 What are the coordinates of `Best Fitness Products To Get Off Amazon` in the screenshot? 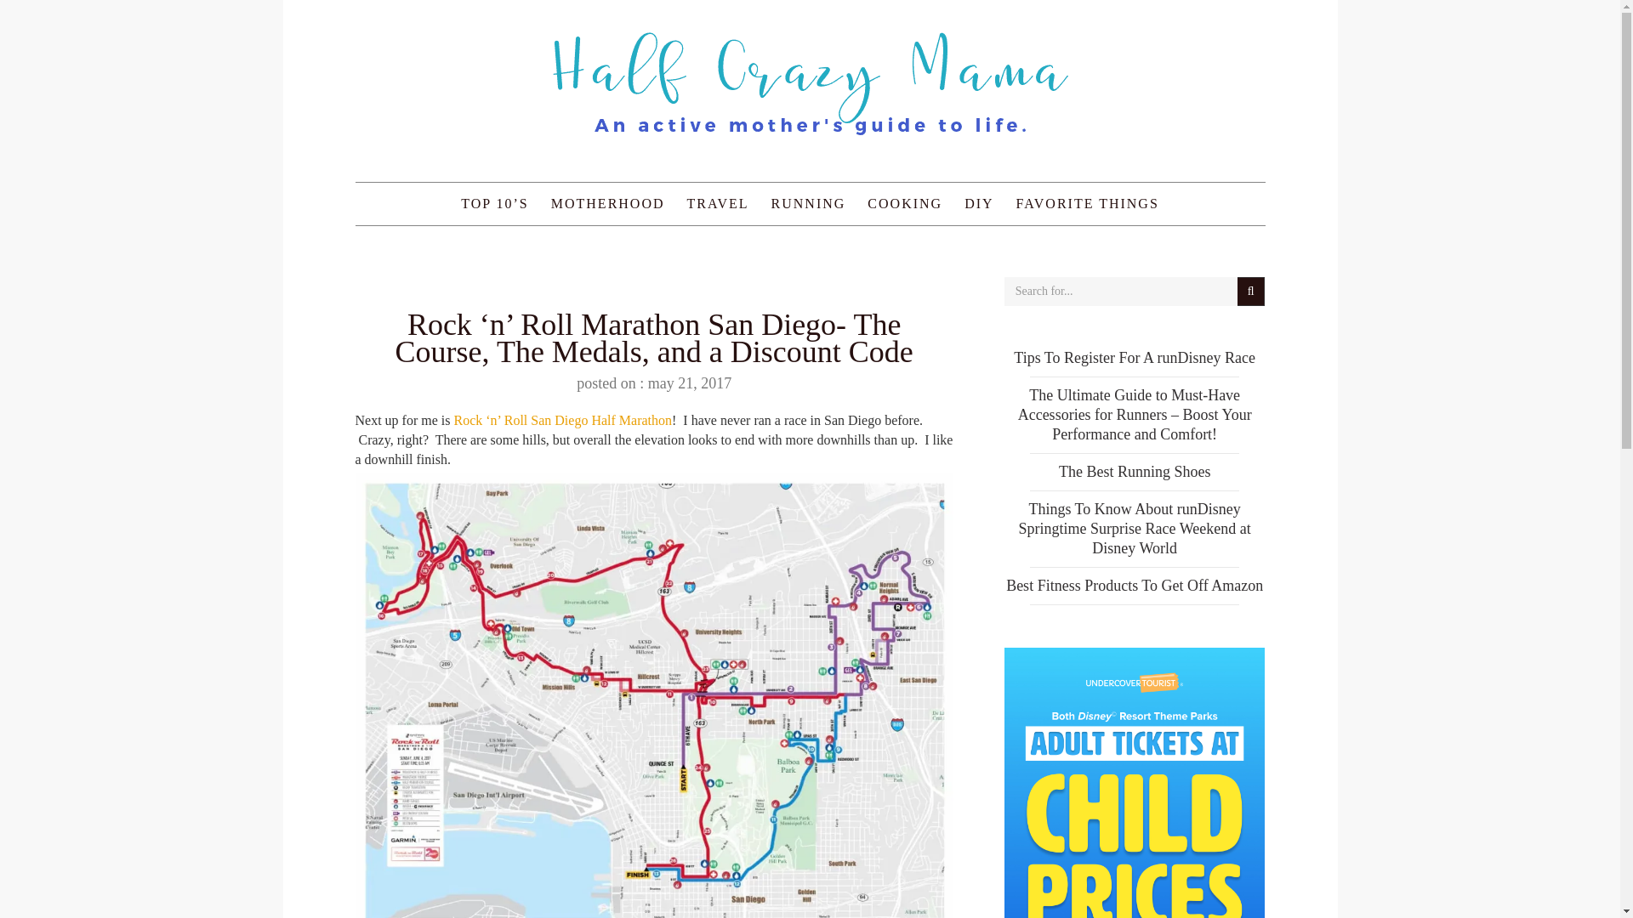 It's located at (1134, 585).